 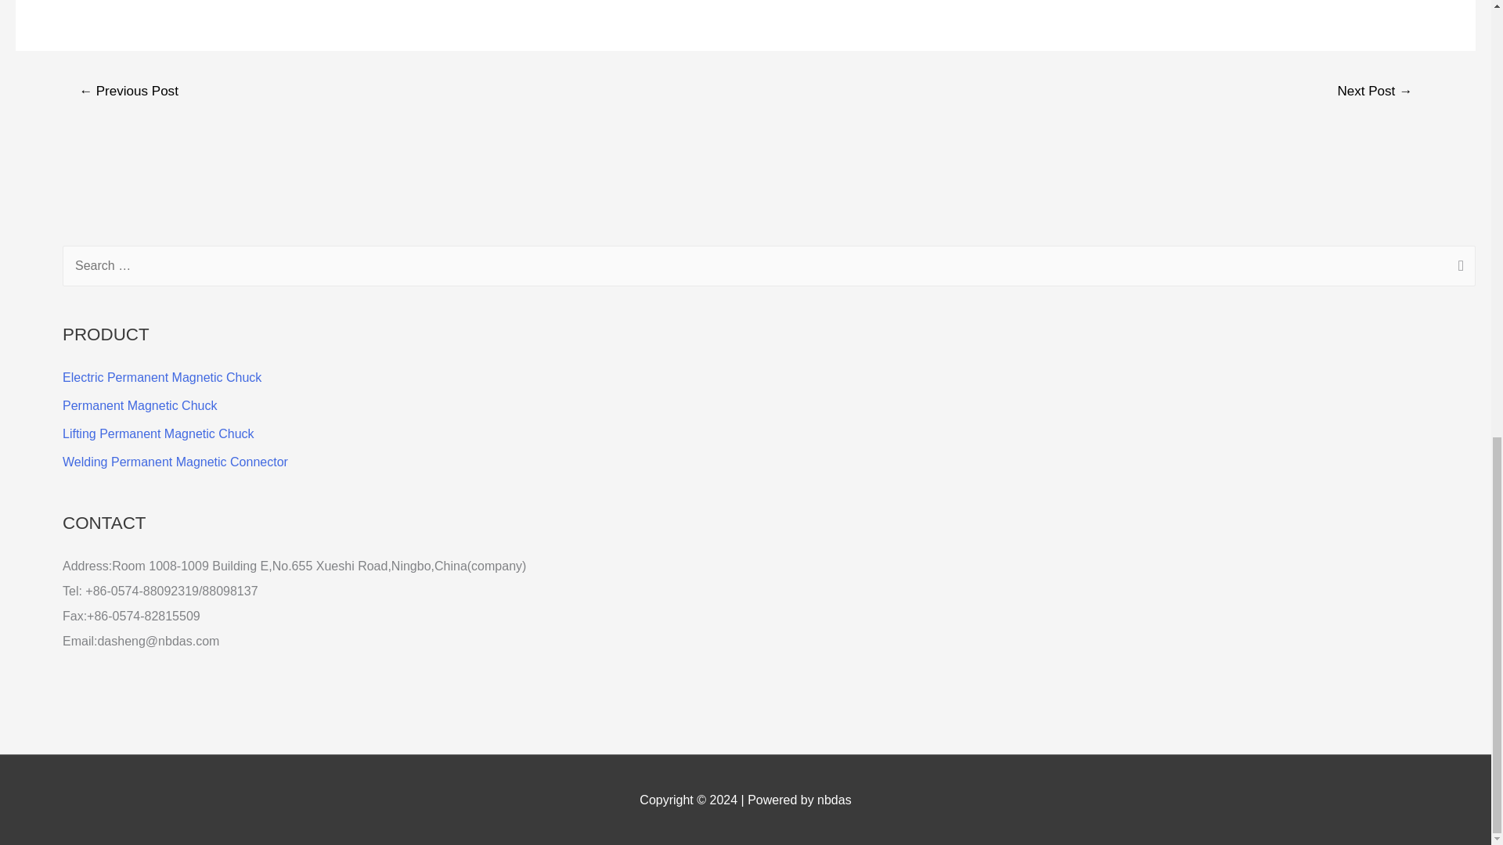 What do you see at coordinates (139, 405) in the screenshot?
I see `Permanent Magnetic Chuck` at bounding box center [139, 405].